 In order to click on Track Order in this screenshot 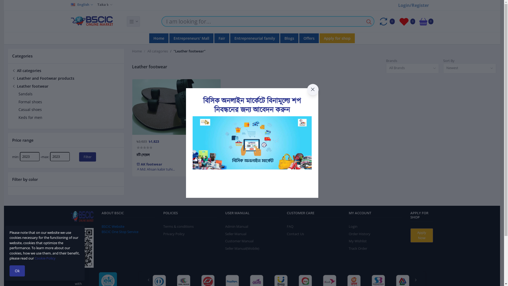, I will do `click(358, 248)`.